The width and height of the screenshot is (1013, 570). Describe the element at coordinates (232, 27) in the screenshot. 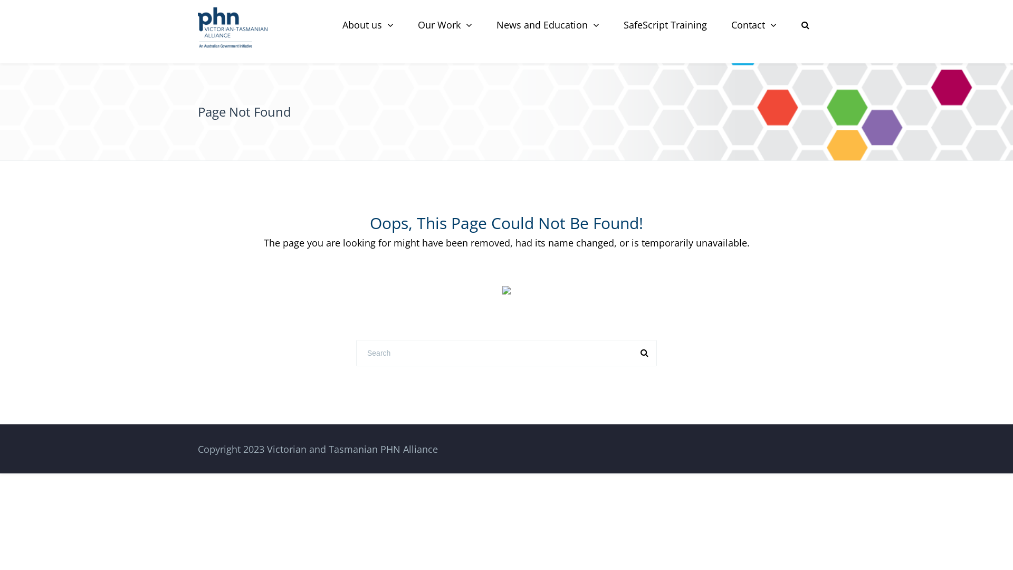

I see `VTPHNA` at that location.